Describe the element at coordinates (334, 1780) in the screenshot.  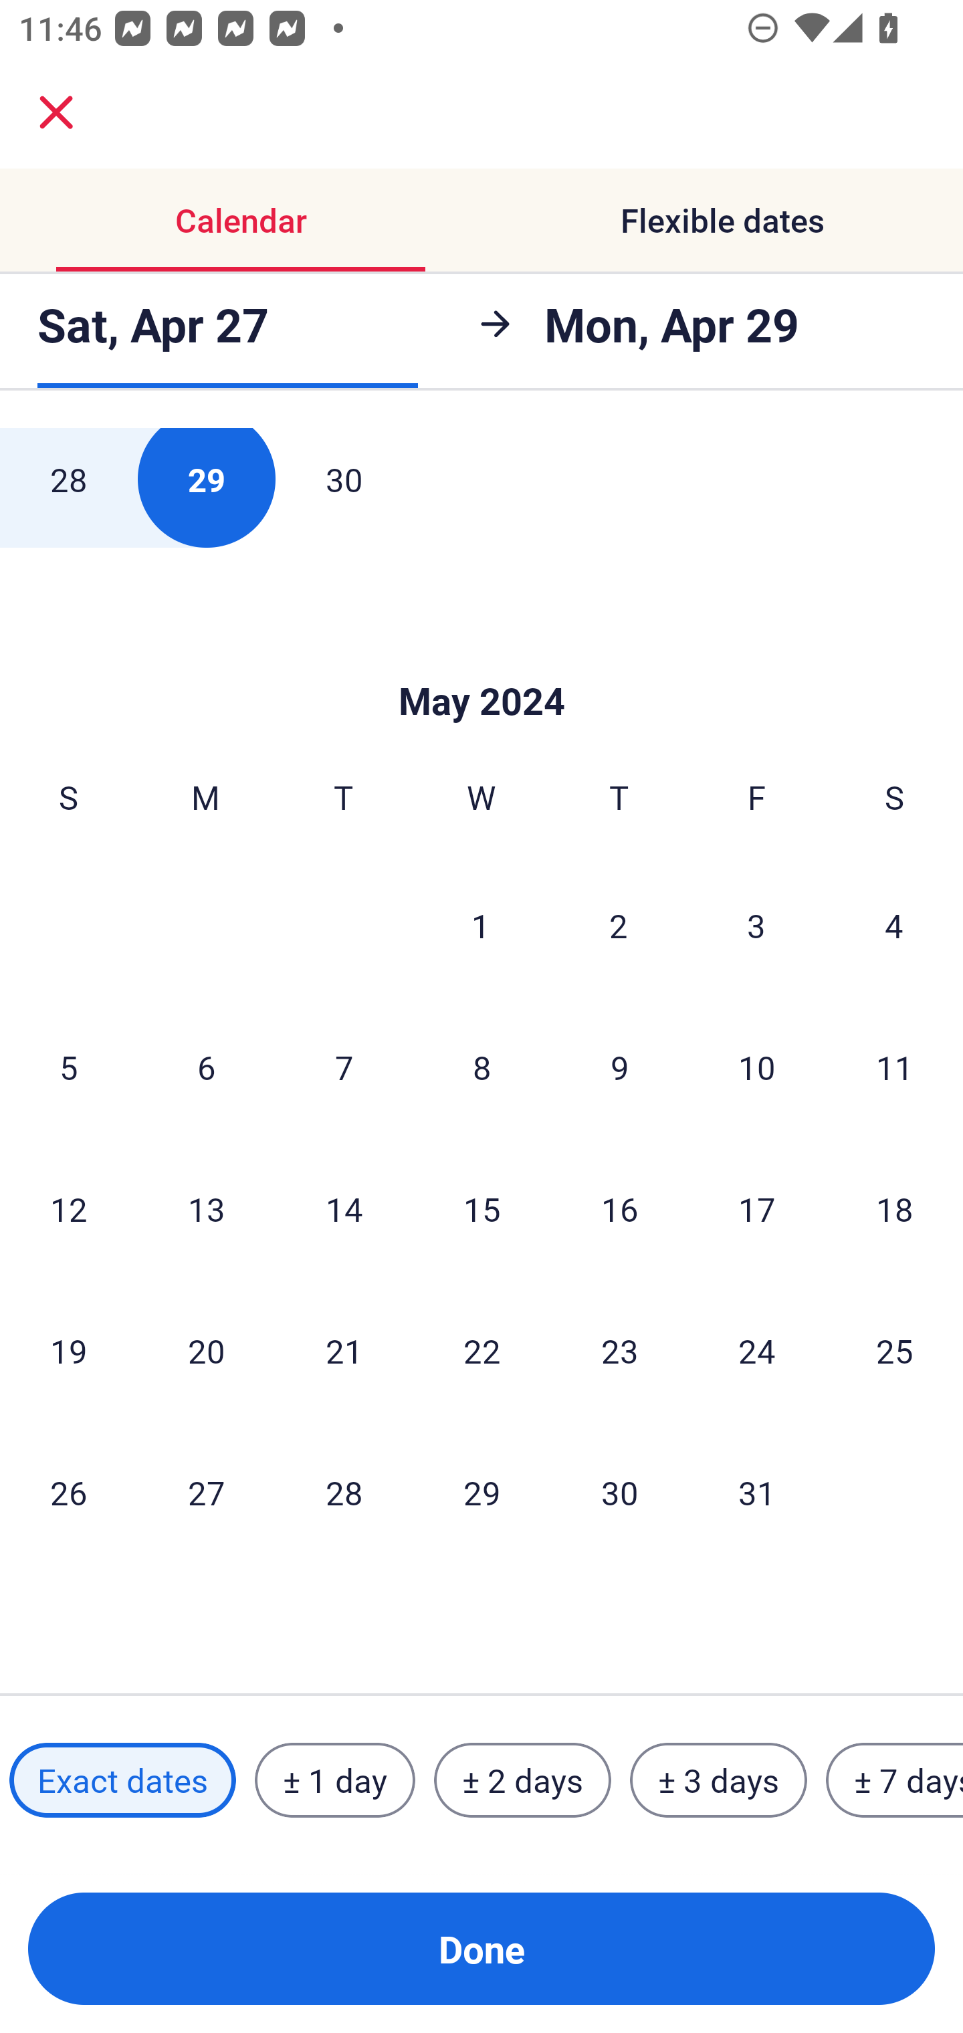
I see `± 1 day` at that location.